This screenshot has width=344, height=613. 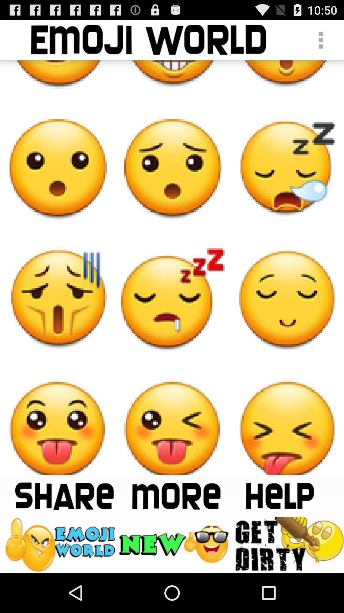 I want to click on insert get dirty beer drinking emoji, so click(x=289, y=545).